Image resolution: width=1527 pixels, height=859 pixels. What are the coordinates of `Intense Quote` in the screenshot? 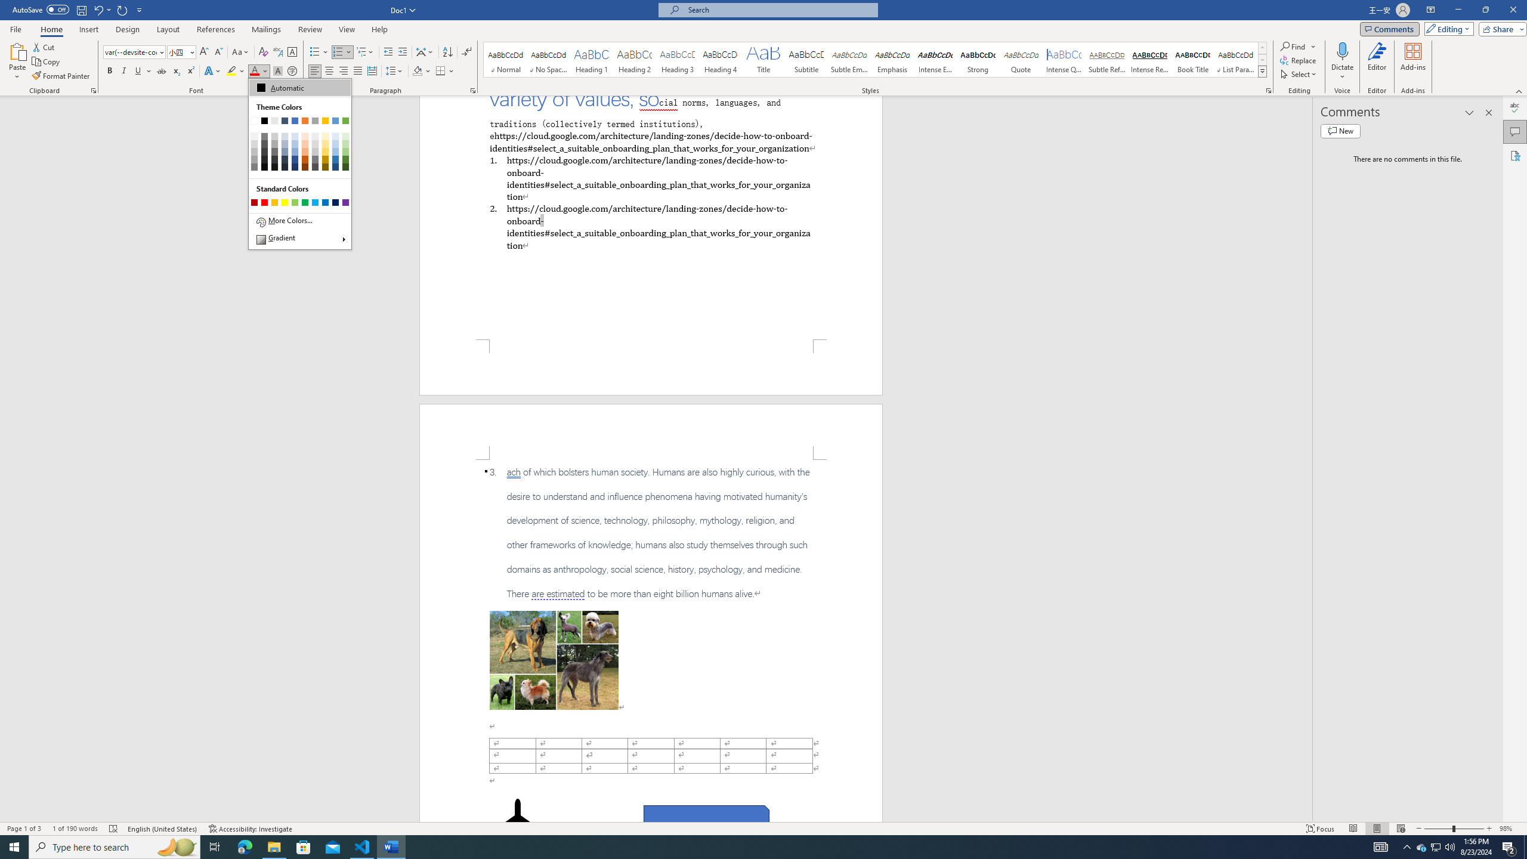 It's located at (1064, 60).